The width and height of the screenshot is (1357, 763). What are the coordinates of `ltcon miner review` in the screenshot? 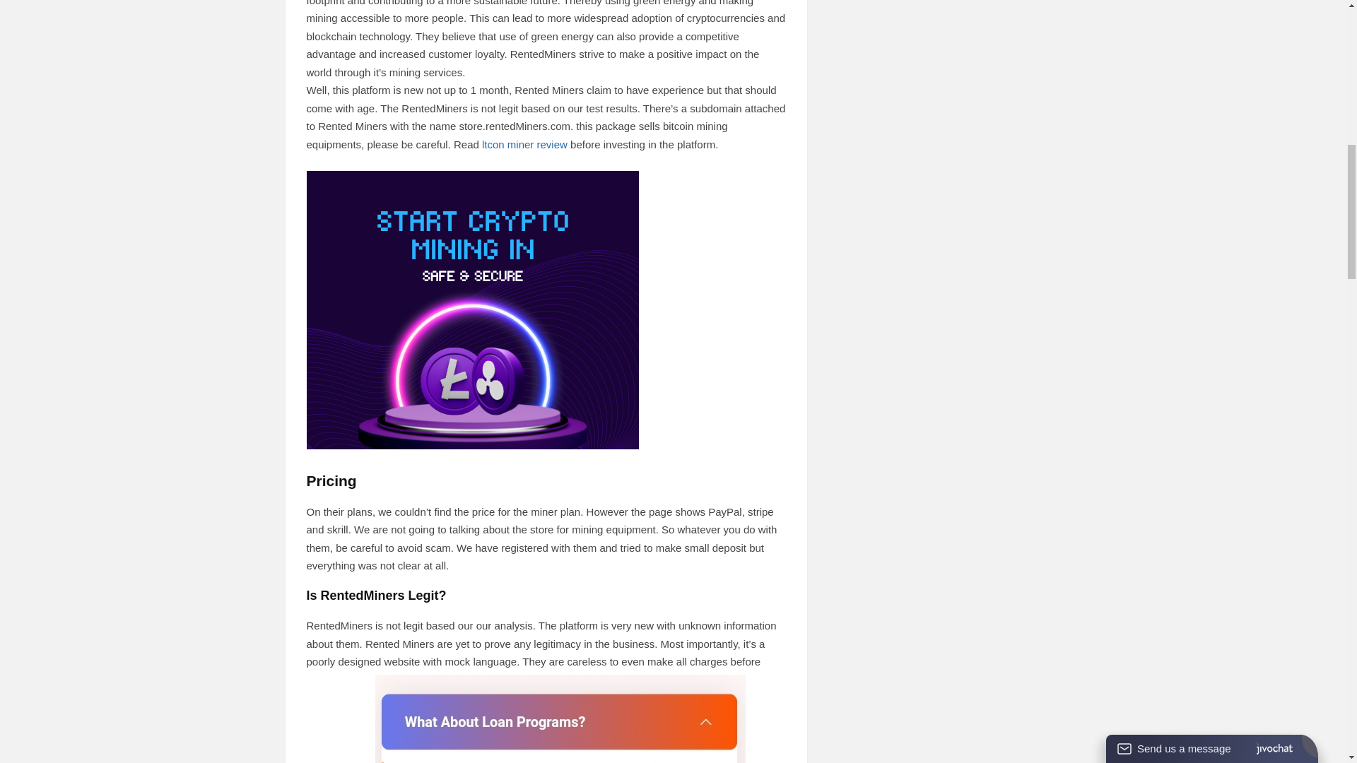 It's located at (524, 144).